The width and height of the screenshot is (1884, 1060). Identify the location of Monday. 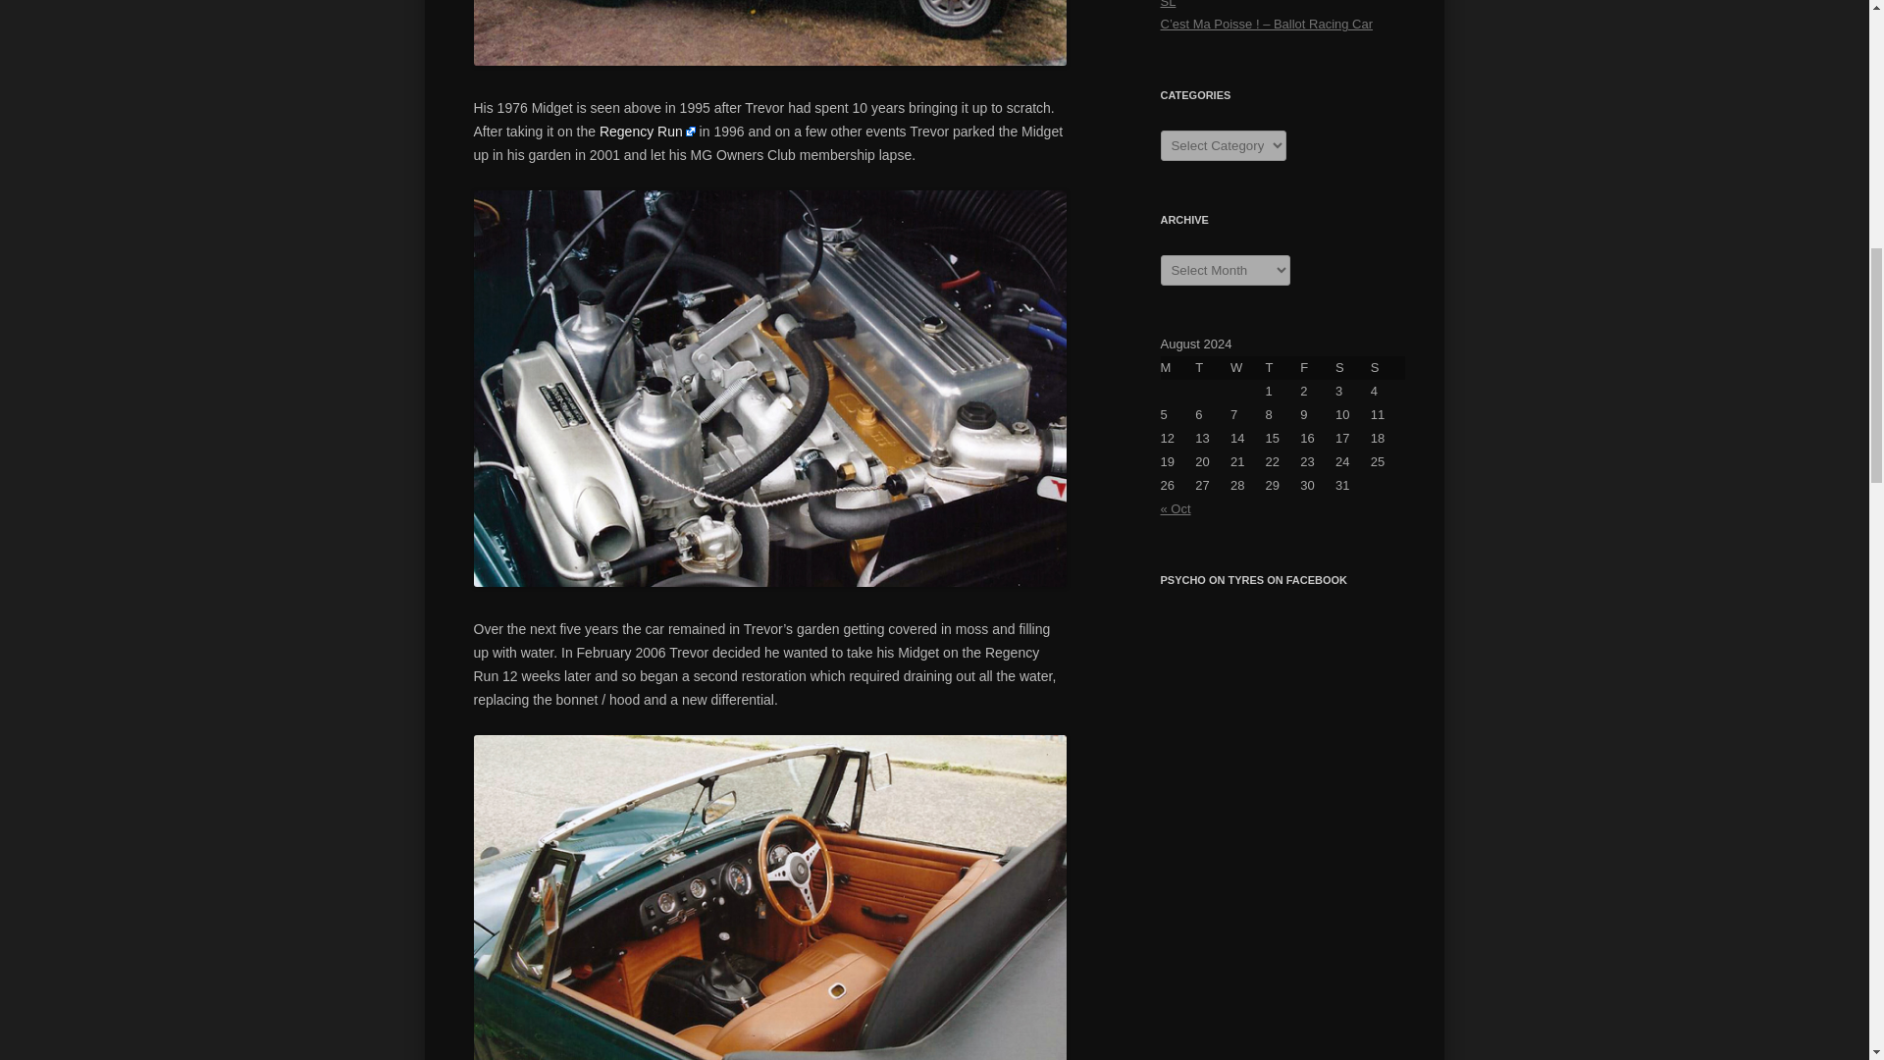
(1177, 367).